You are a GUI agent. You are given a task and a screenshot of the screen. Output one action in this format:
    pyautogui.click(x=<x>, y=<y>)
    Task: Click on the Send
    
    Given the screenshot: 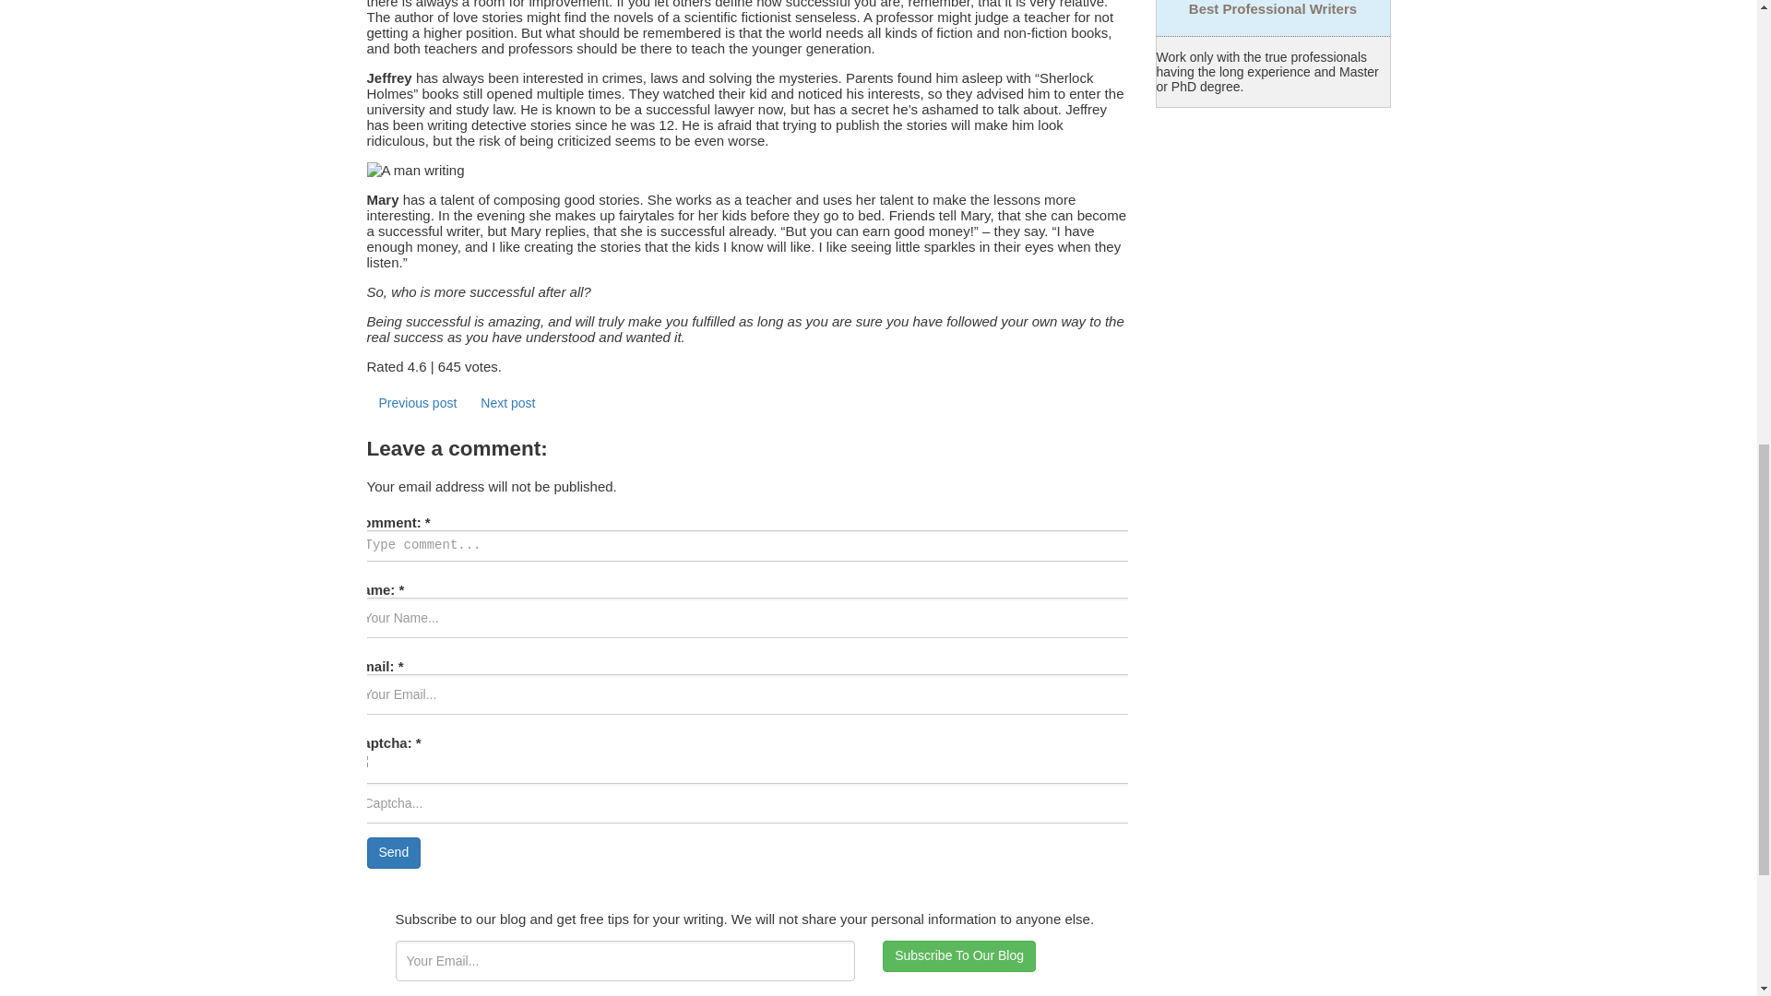 What is the action you would take?
    pyautogui.click(x=393, y=852)
    